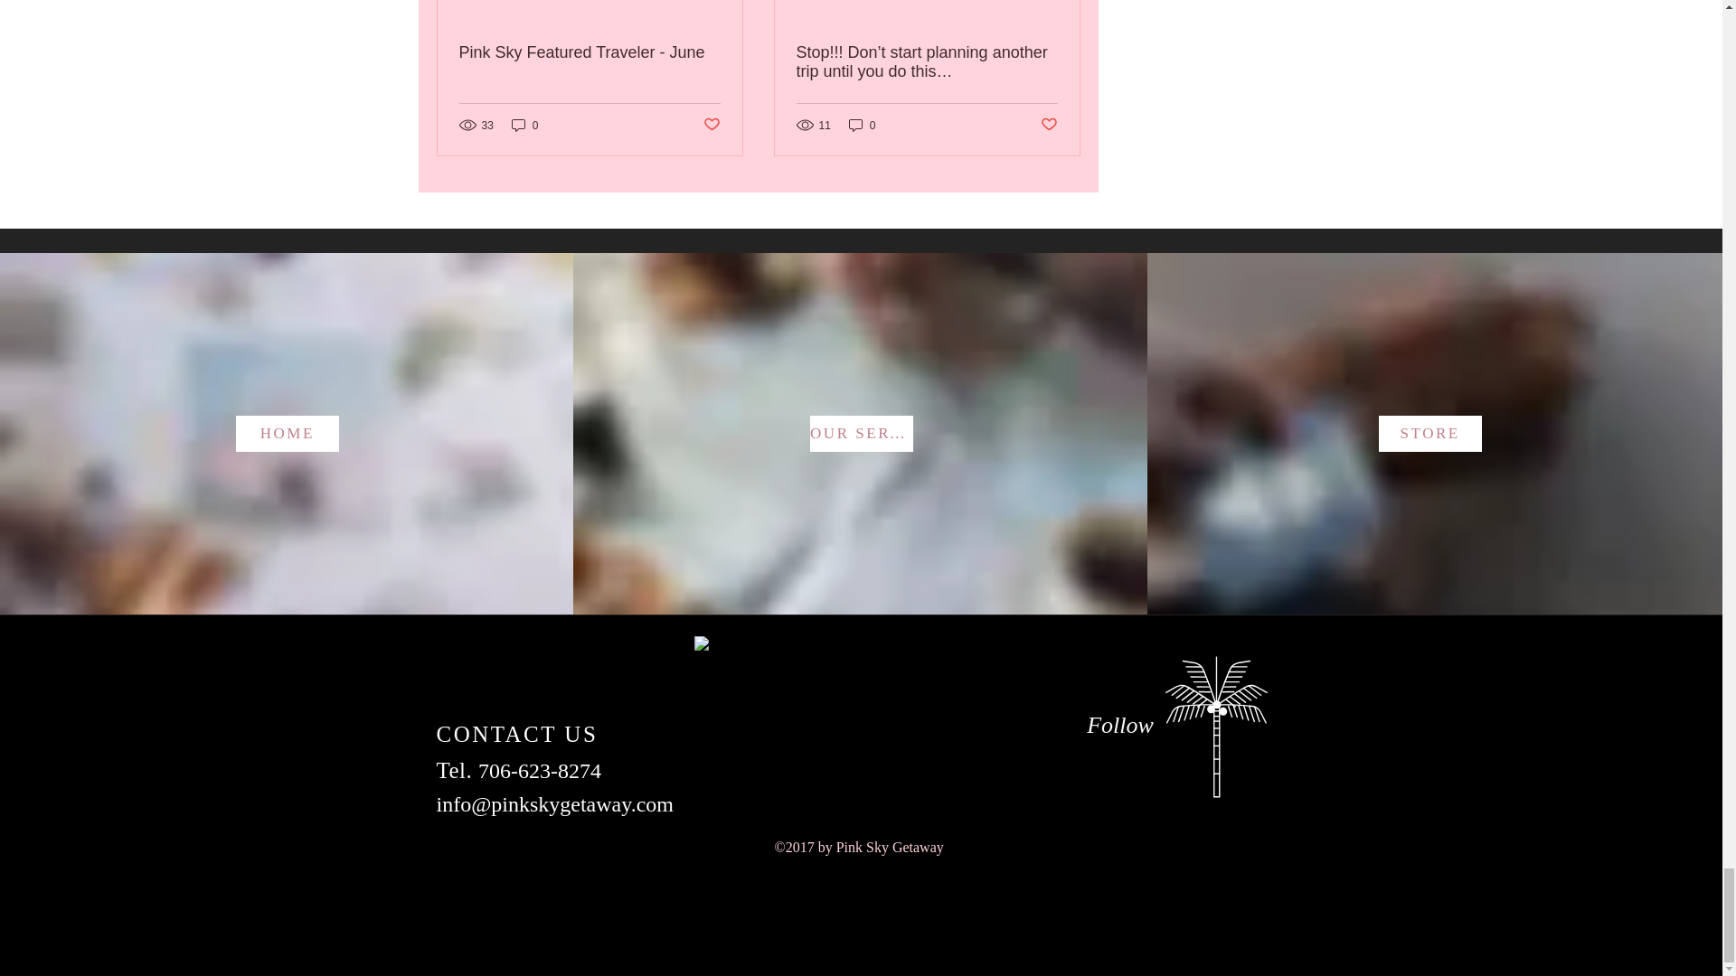 Image resolution: width=1736 pixels, height=976 pixels. What do you see at coordinates (288, 434) in the screenshot?
I see `HOME` at bounding box center [288, 434].